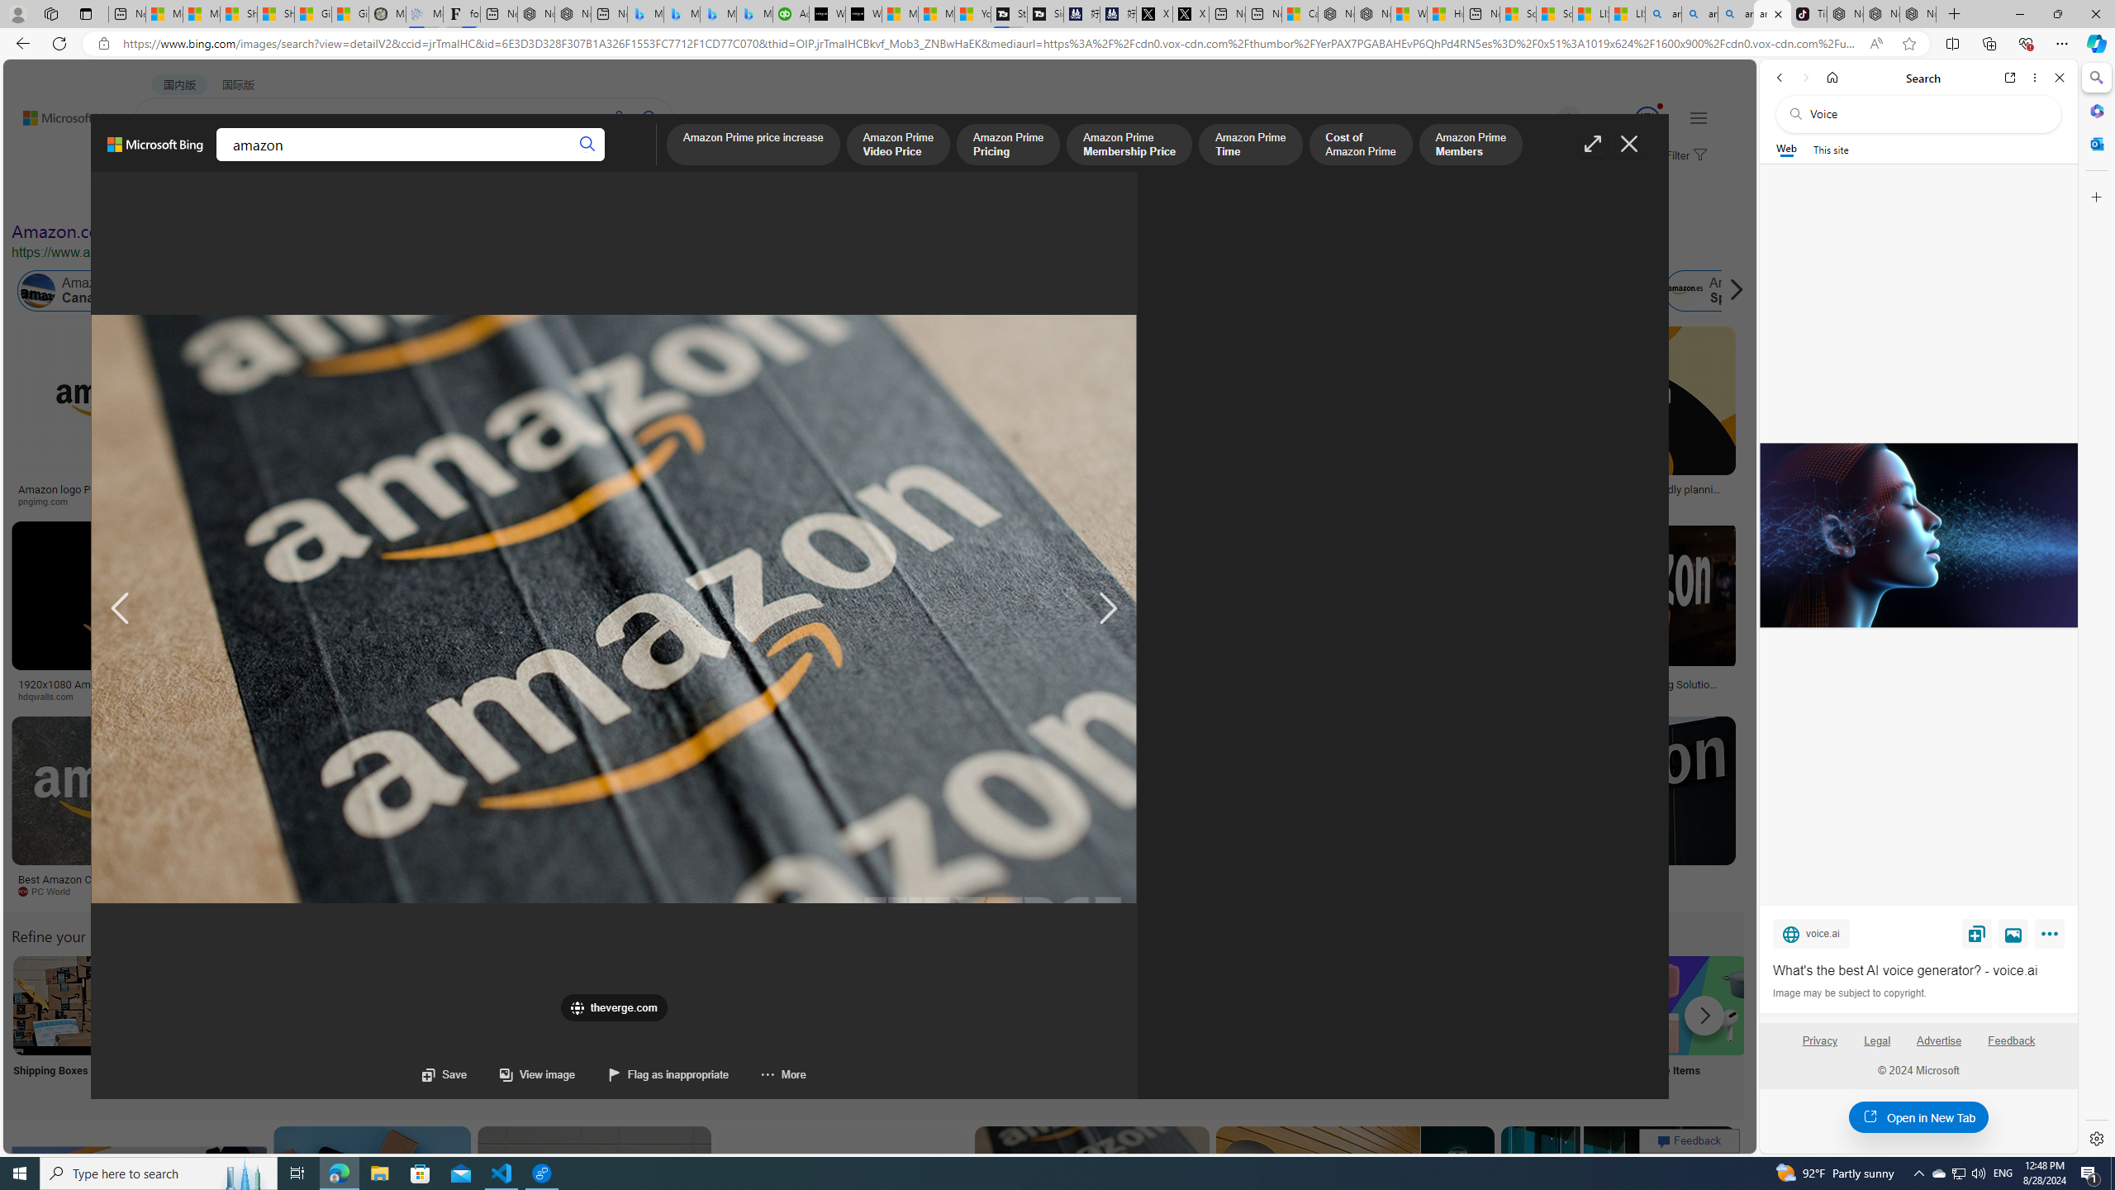 The width and height of the screenshot is (2115, 1190). I want to click on mobilemarketingmagazine.com, so click(1532, 696).